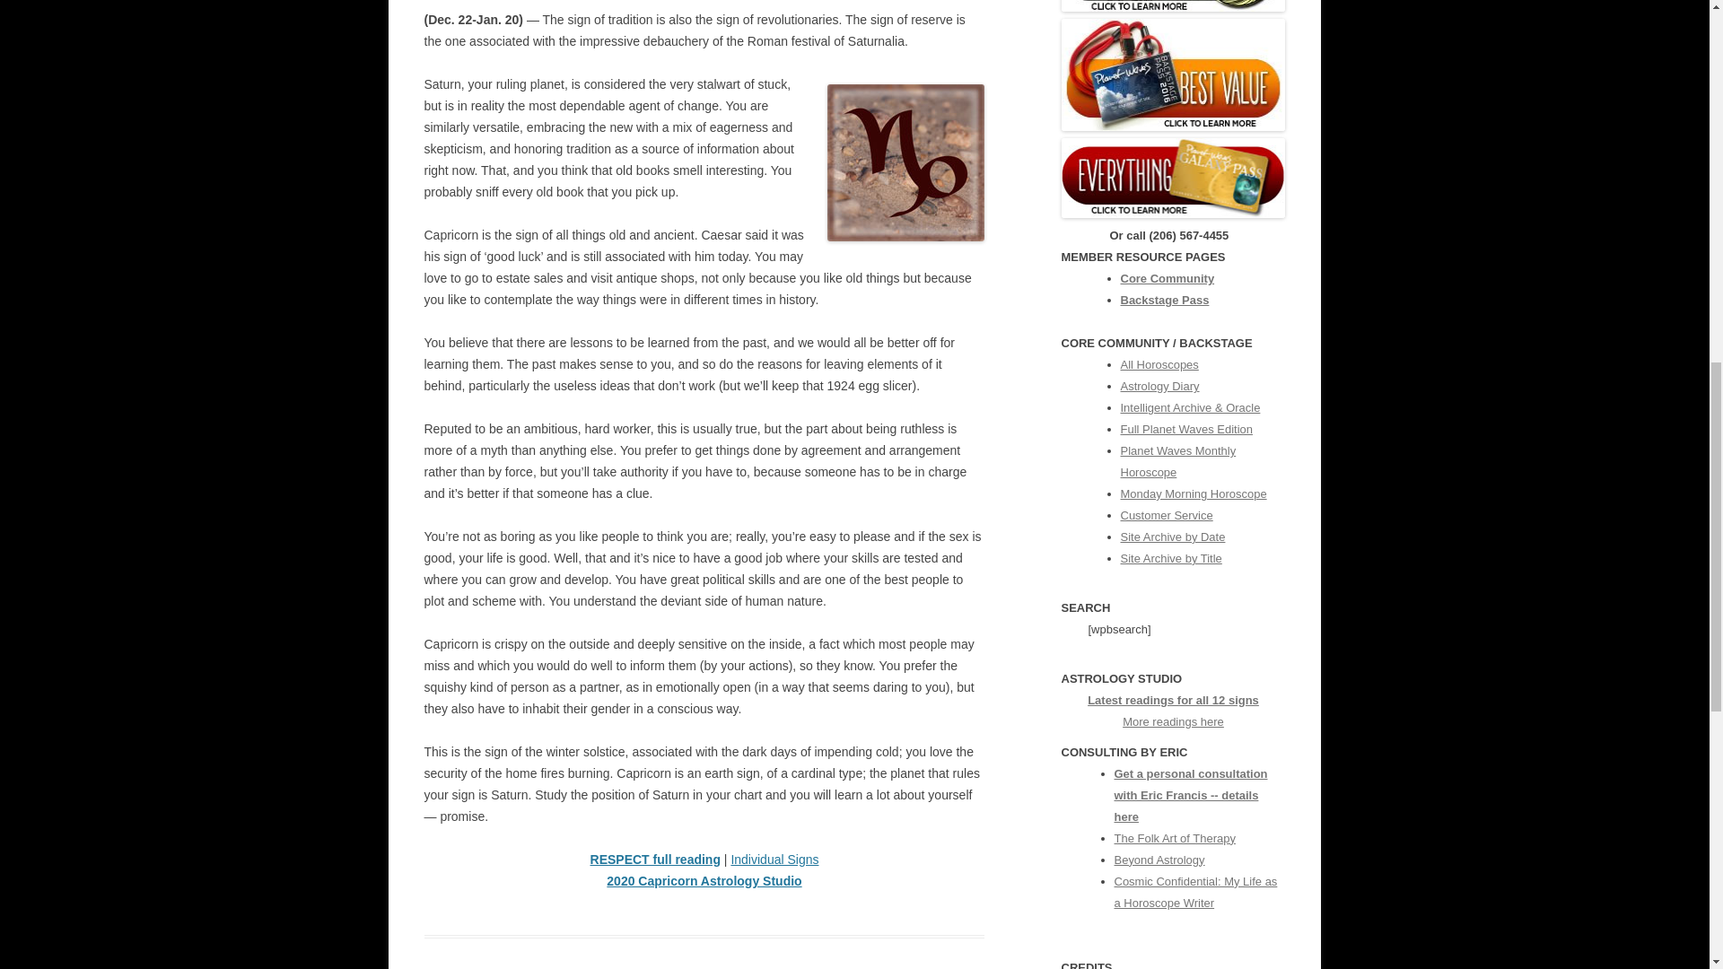 The height and width of the screenshot is (969, 1723). What do you see at coordinates (774, 860) in the screenshot?
I see `Individual Signs` at bounding box center [774, 860].